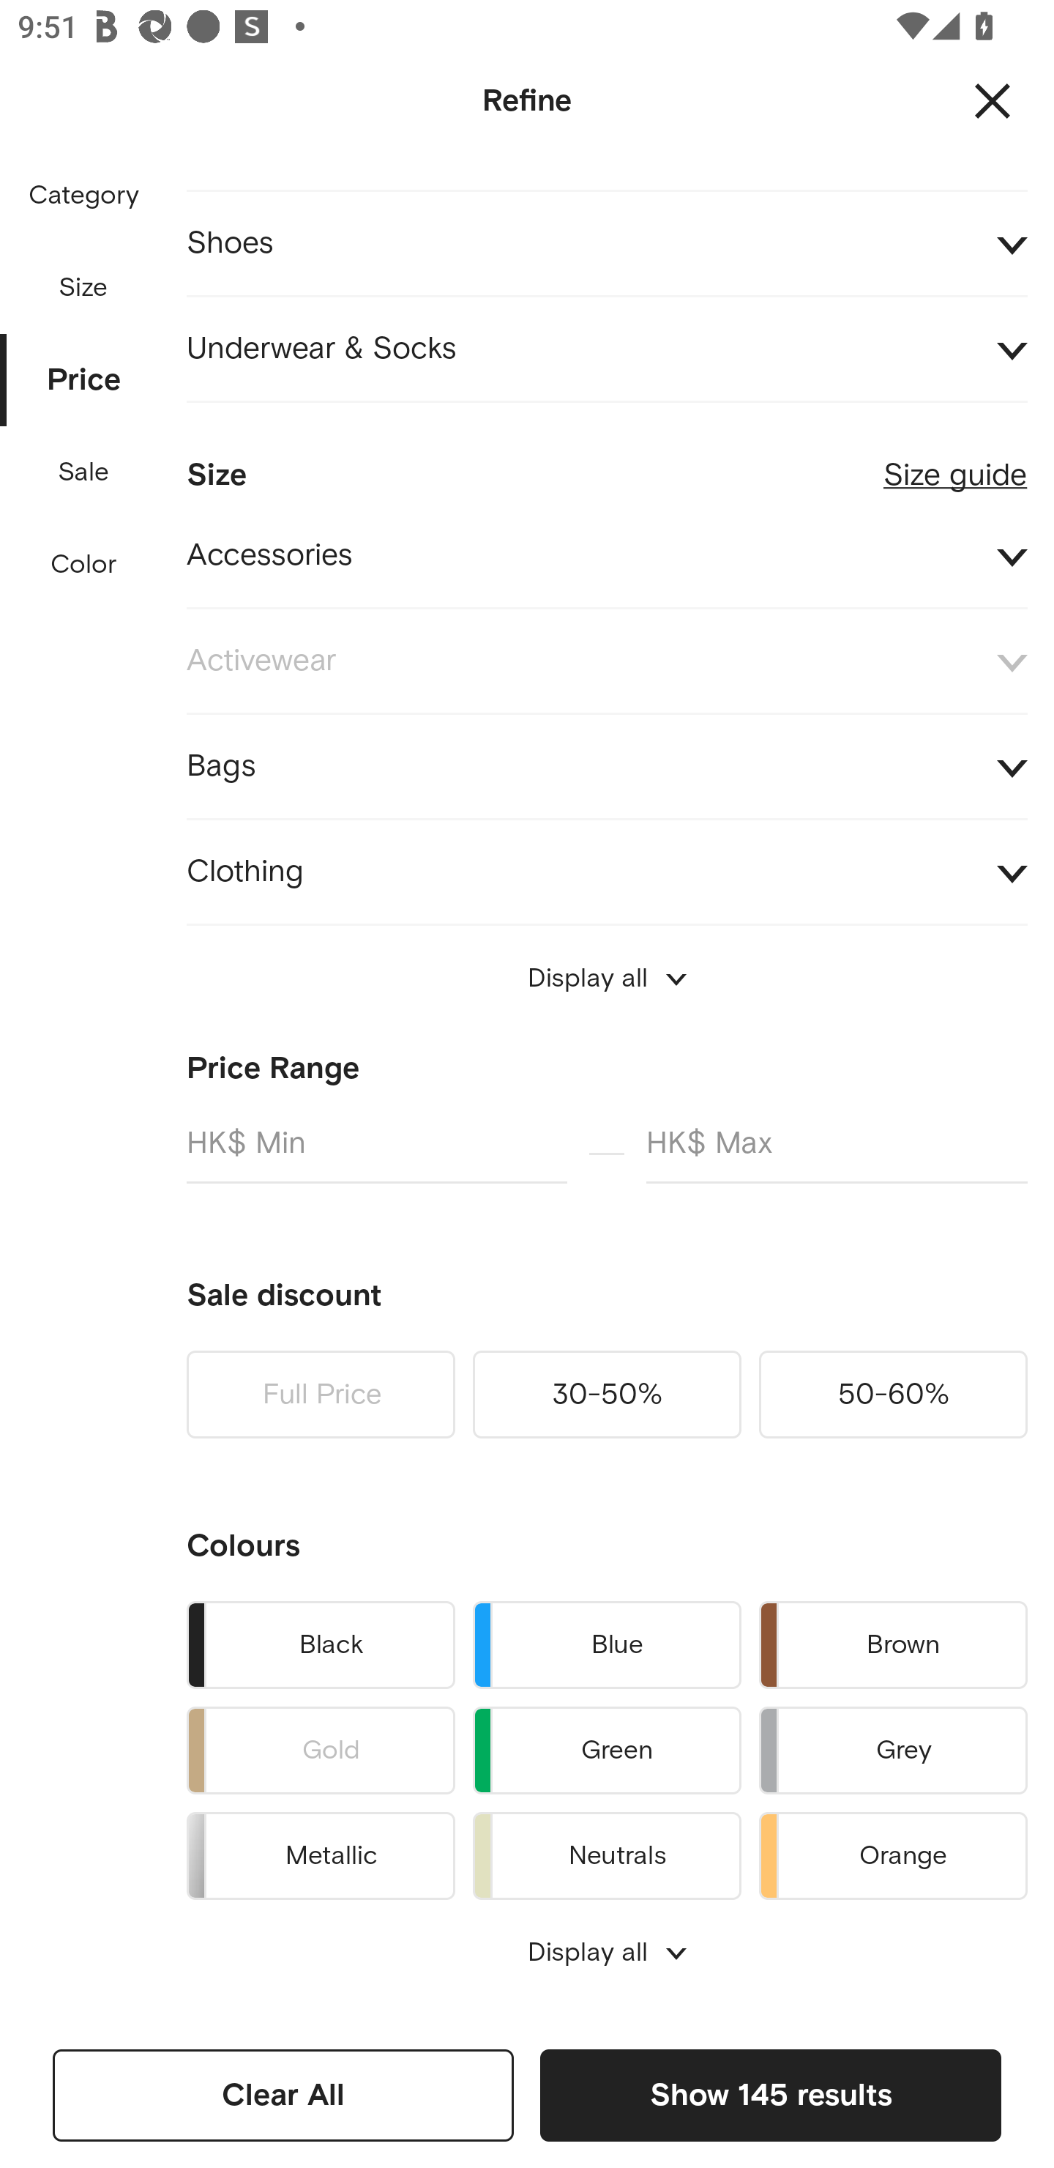 The height and width of the screenshot is (2168, 1054). I want to click on Gold, so click(321, 1751).